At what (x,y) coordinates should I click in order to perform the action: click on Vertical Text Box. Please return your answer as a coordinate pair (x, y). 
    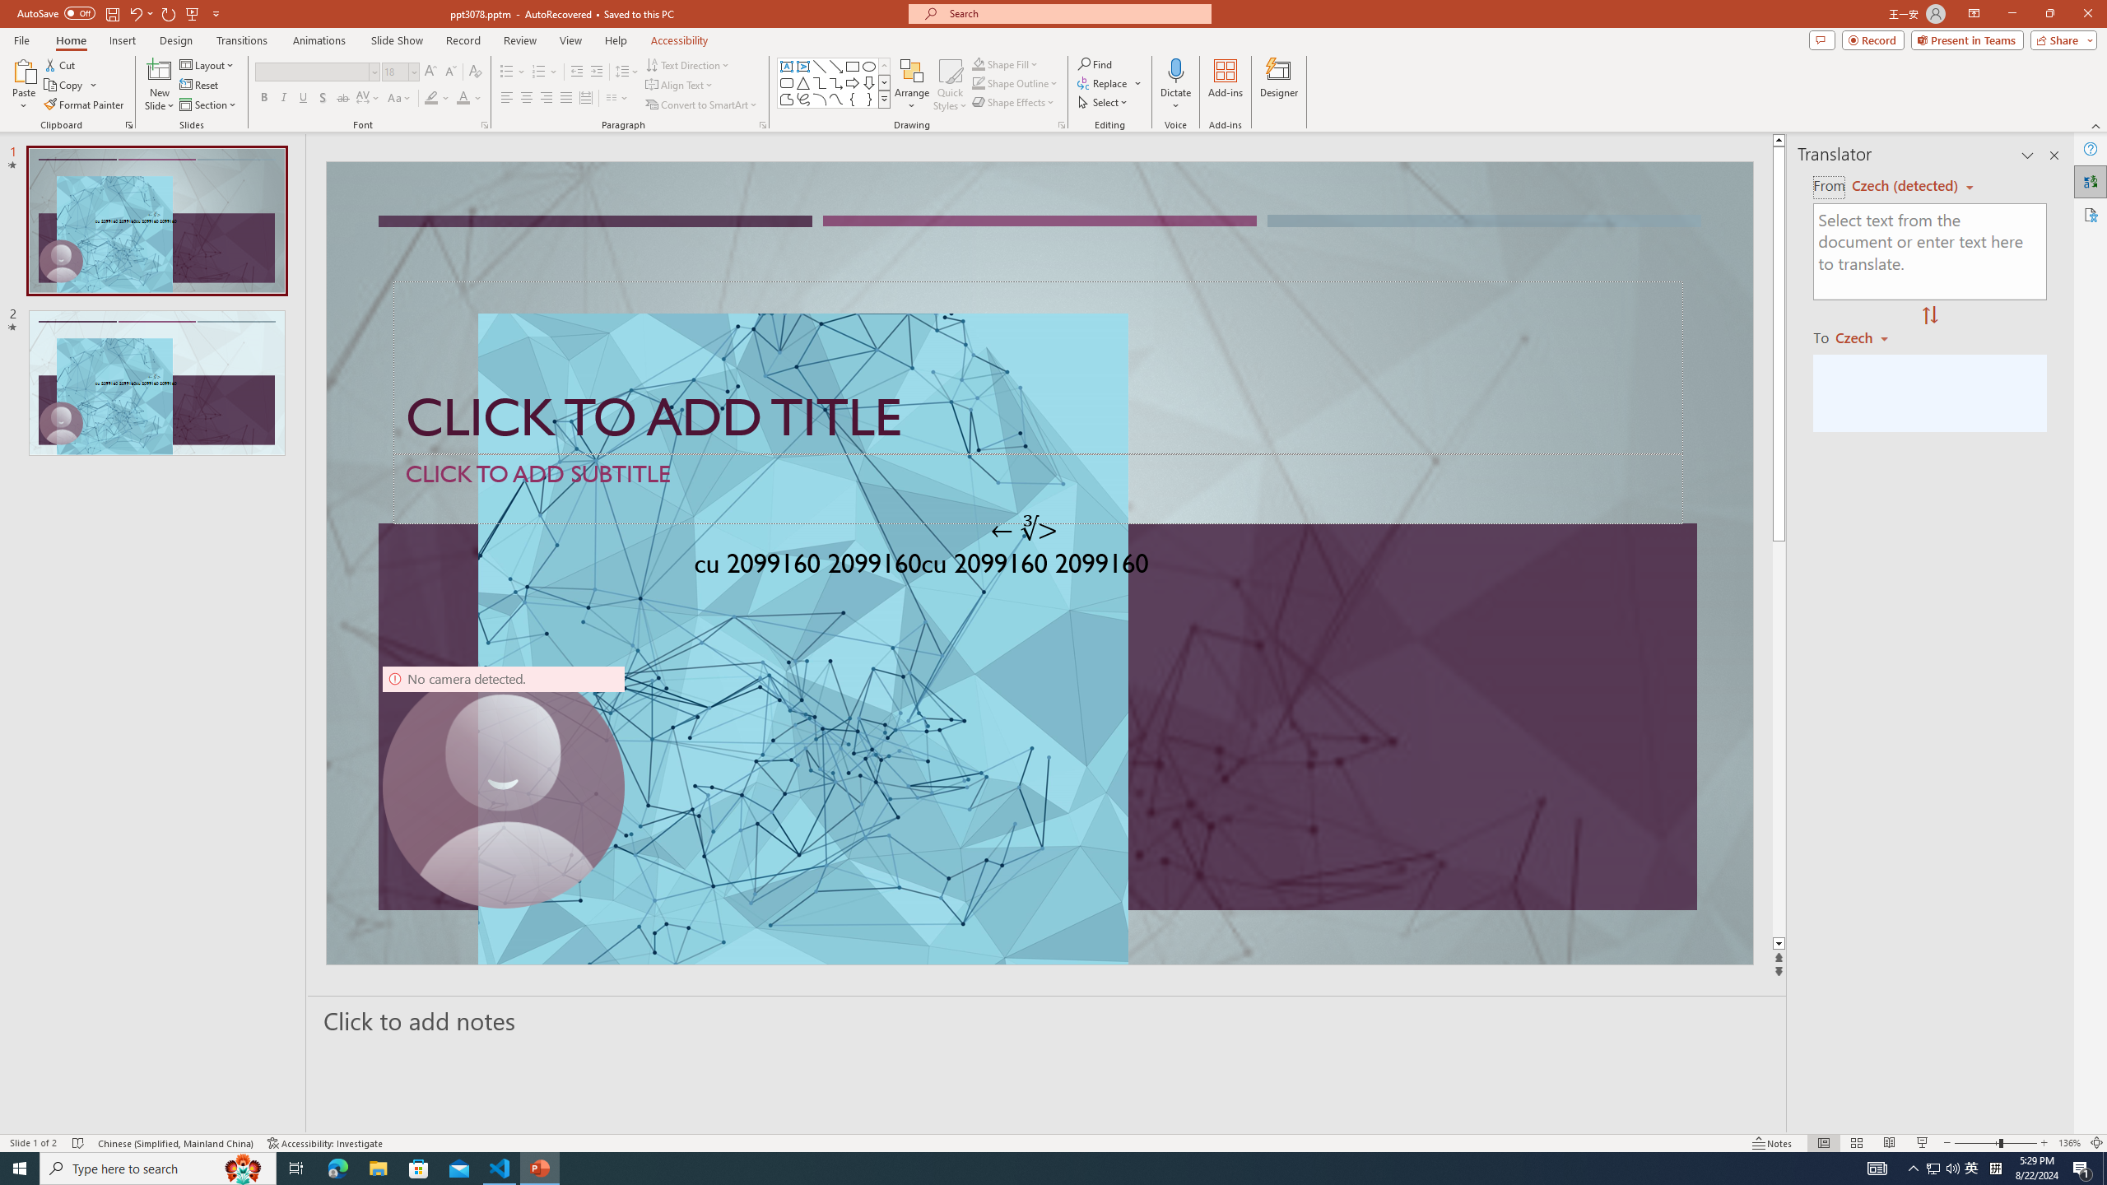
    Looking at the image, I should click on (802, 66).